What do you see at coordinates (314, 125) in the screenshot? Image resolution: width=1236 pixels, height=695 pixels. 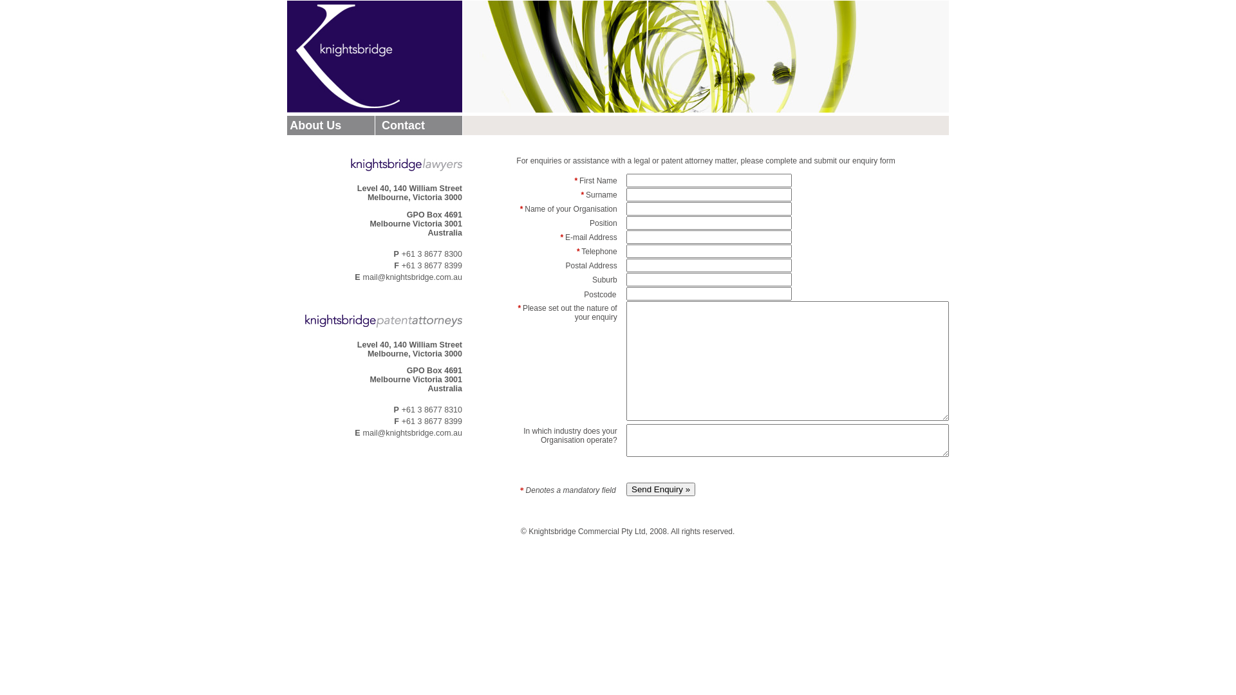 I see ` About Us` at bounding box center [314, 125].